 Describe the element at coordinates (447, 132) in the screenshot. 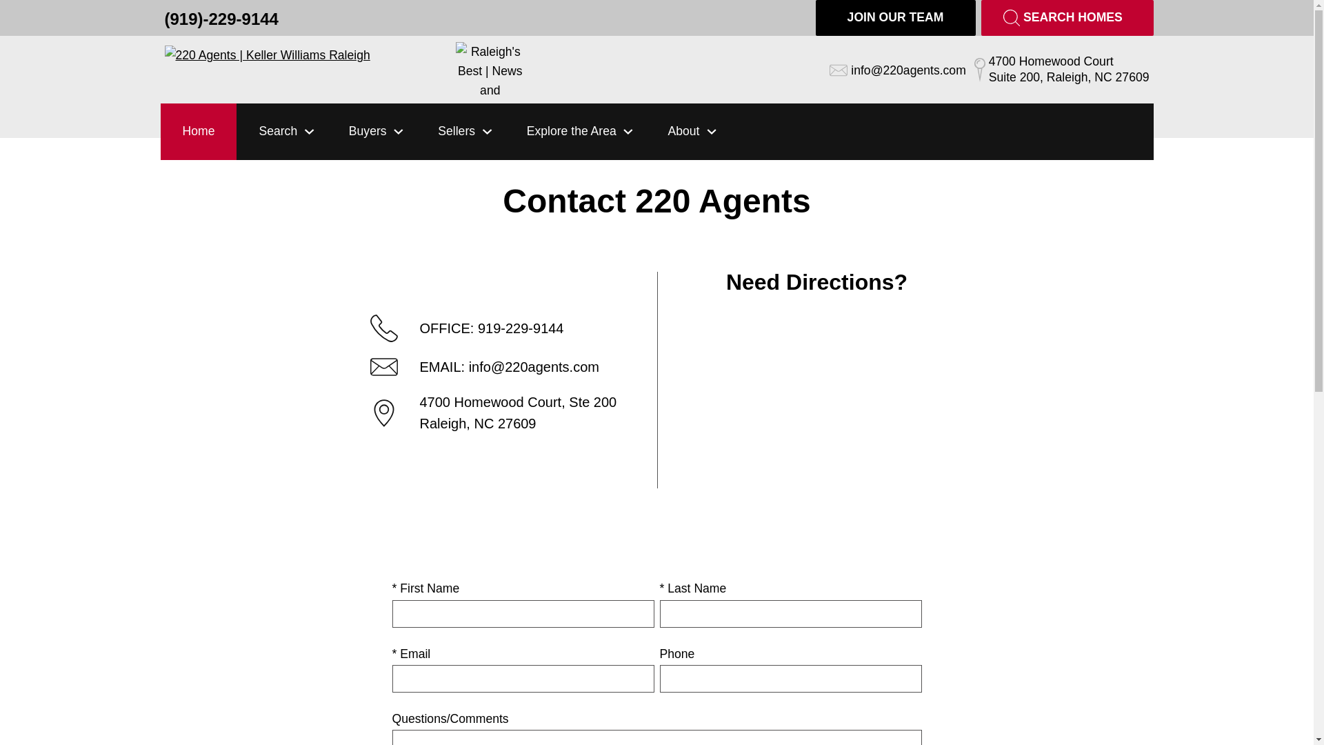

I see `Sellers` at that location.